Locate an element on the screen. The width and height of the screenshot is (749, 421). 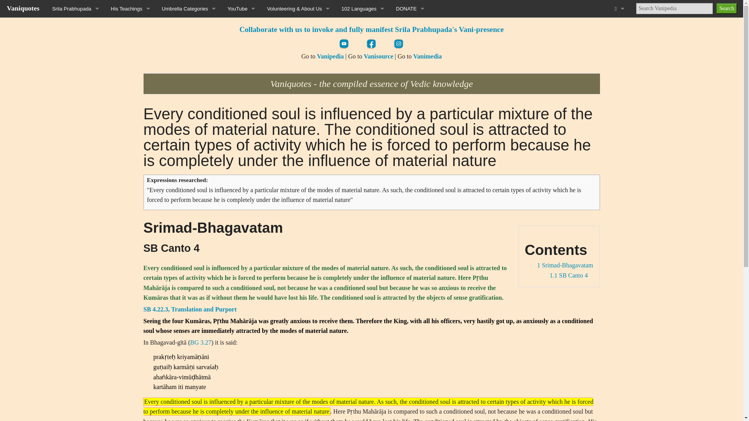
vanimedia:Main Page is located at coordinates (428, 56).